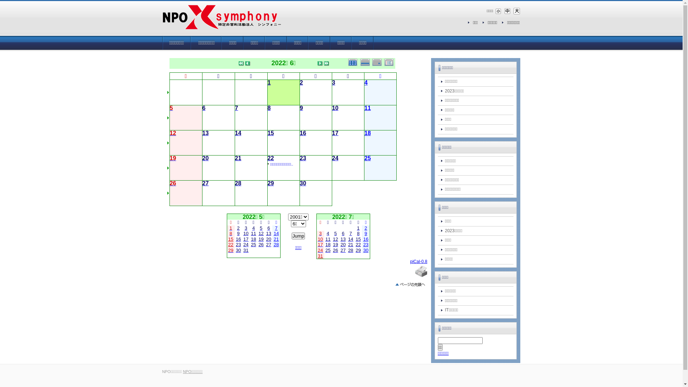 Image resolution: width=688 pixels, height=387 pixels. I want to click on 20, so click(343, 245).